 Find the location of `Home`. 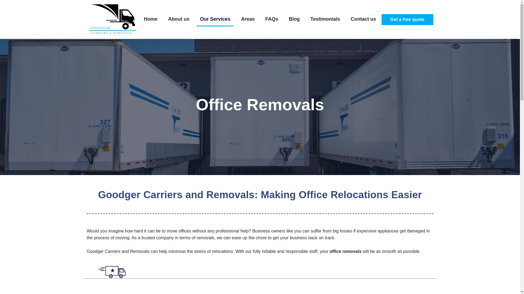

Home is located at coordinates (151, 20).